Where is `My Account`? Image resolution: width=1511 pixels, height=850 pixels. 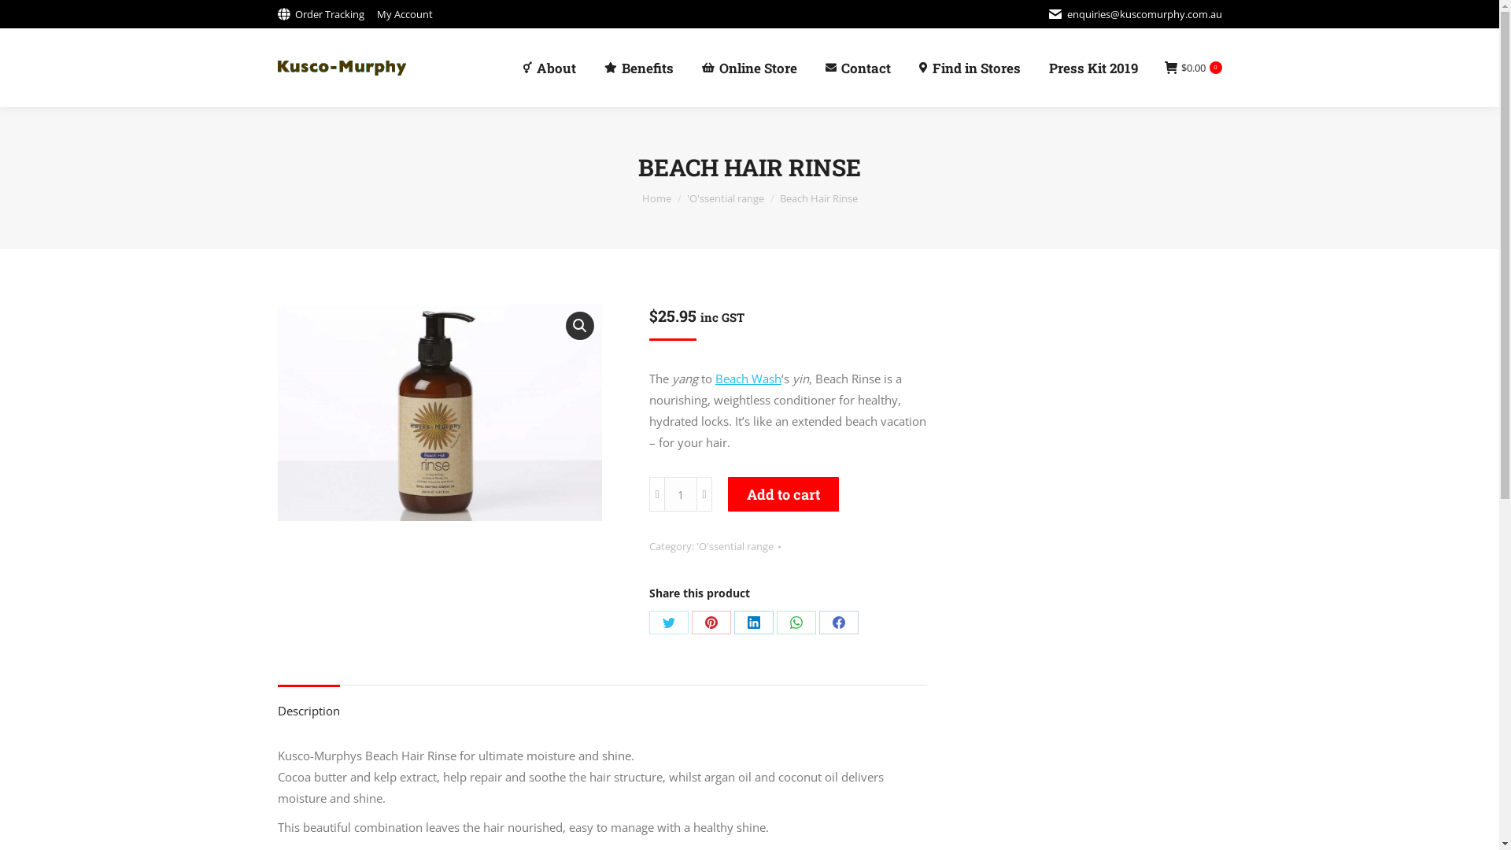 My Account is located at coordinates (405, 14).